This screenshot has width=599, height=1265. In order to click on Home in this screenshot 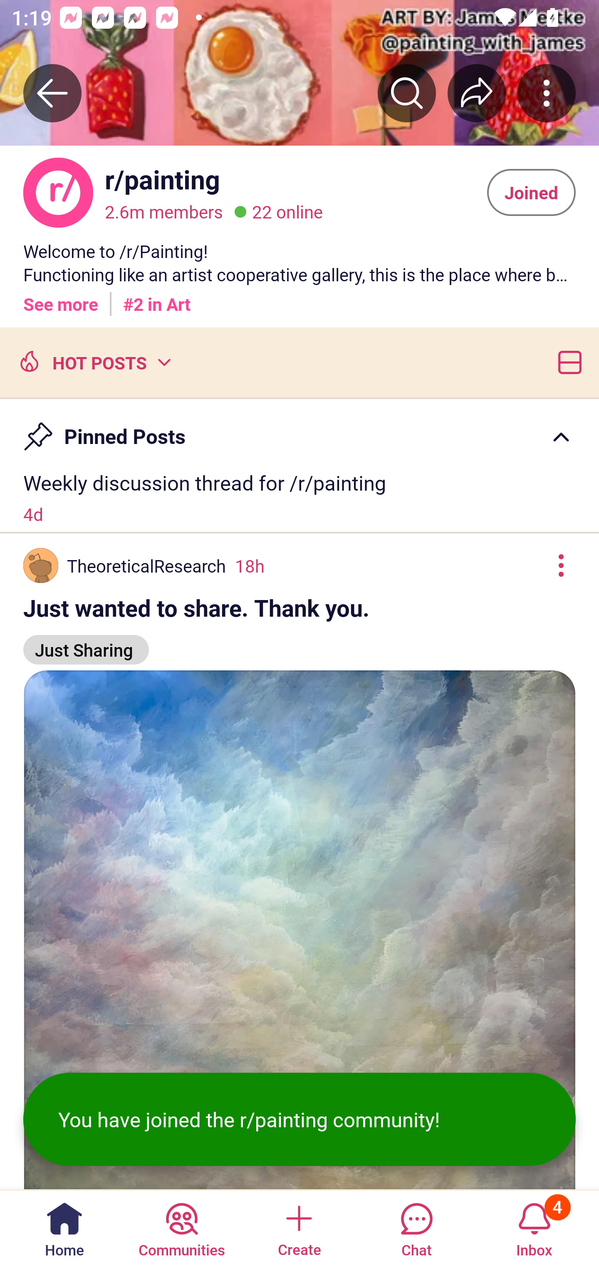, I will do `click(64, 1227)`.